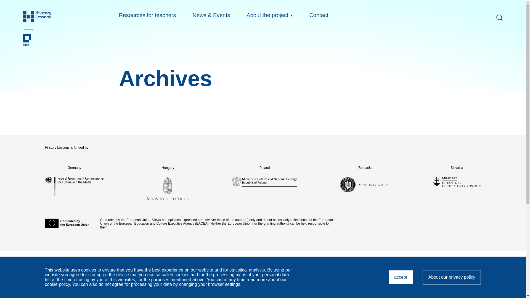 This screenshot has height=298, width=530. Describe the element at coordinates (499, 17) in the screenshot. I see `Show search` at that location.